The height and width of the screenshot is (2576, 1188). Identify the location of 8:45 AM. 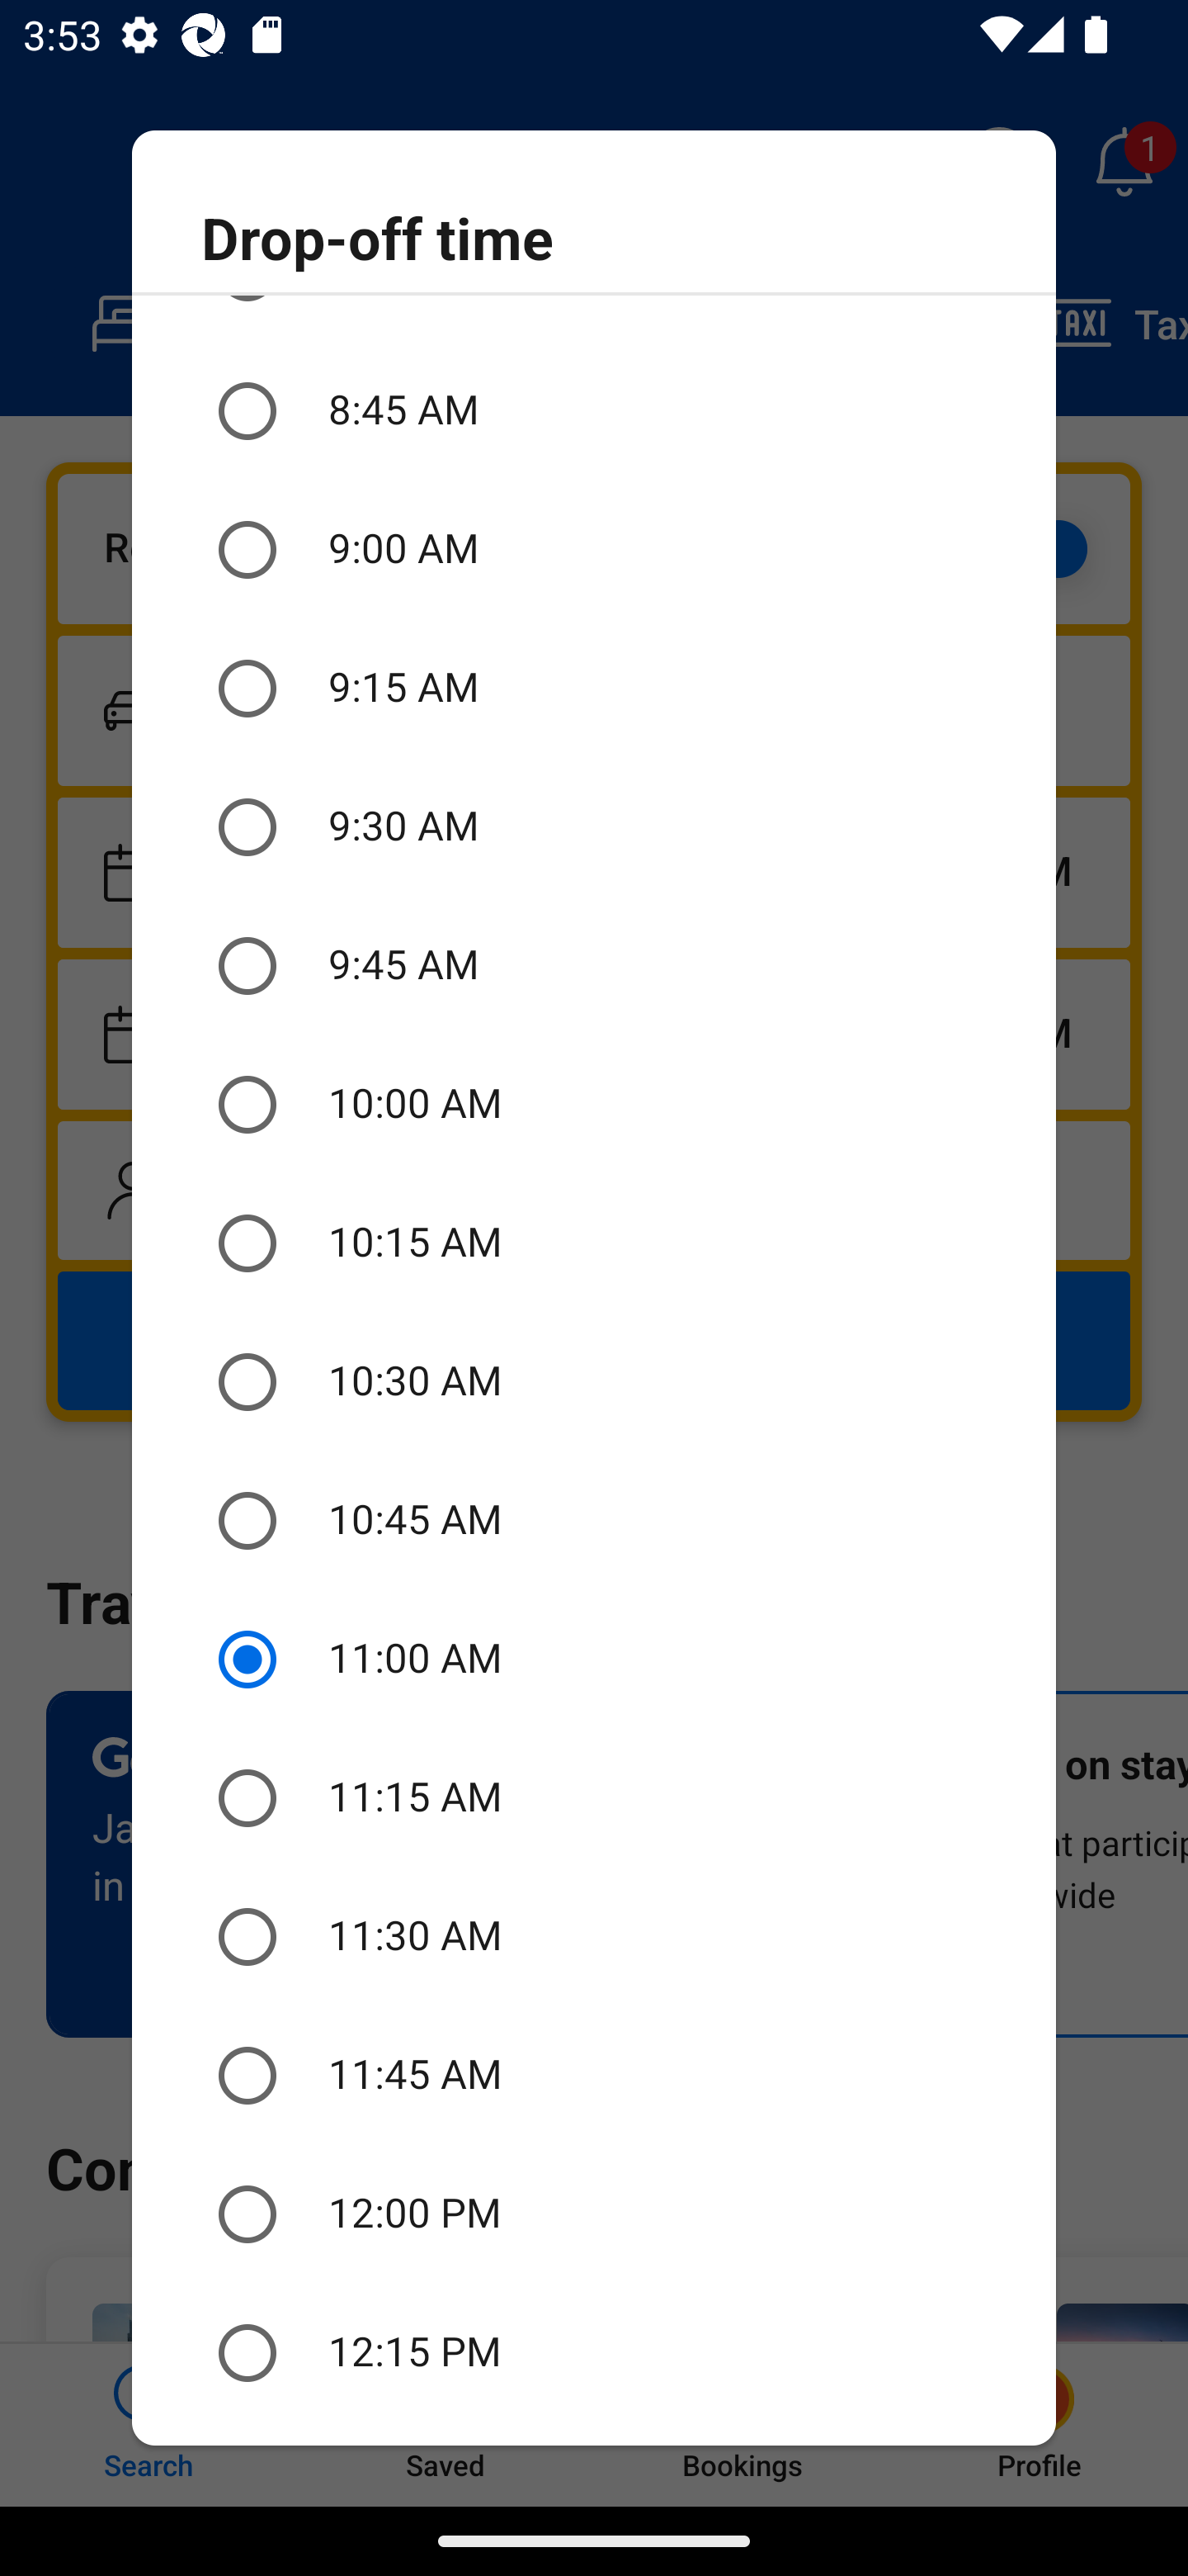
(594, 411).